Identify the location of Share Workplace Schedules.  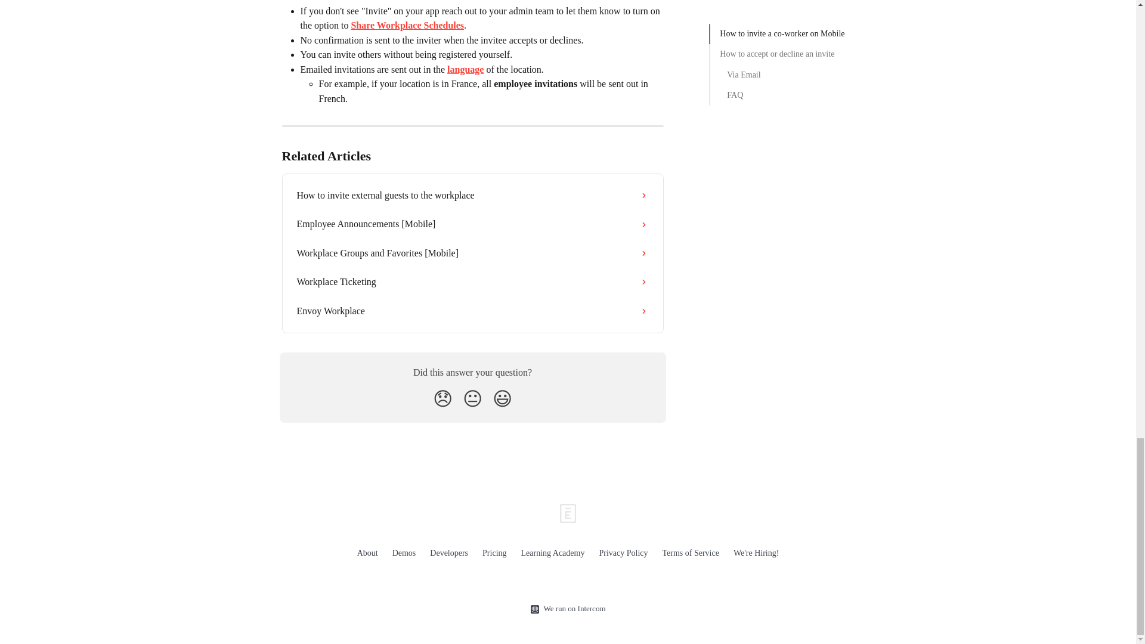
(407, 25).